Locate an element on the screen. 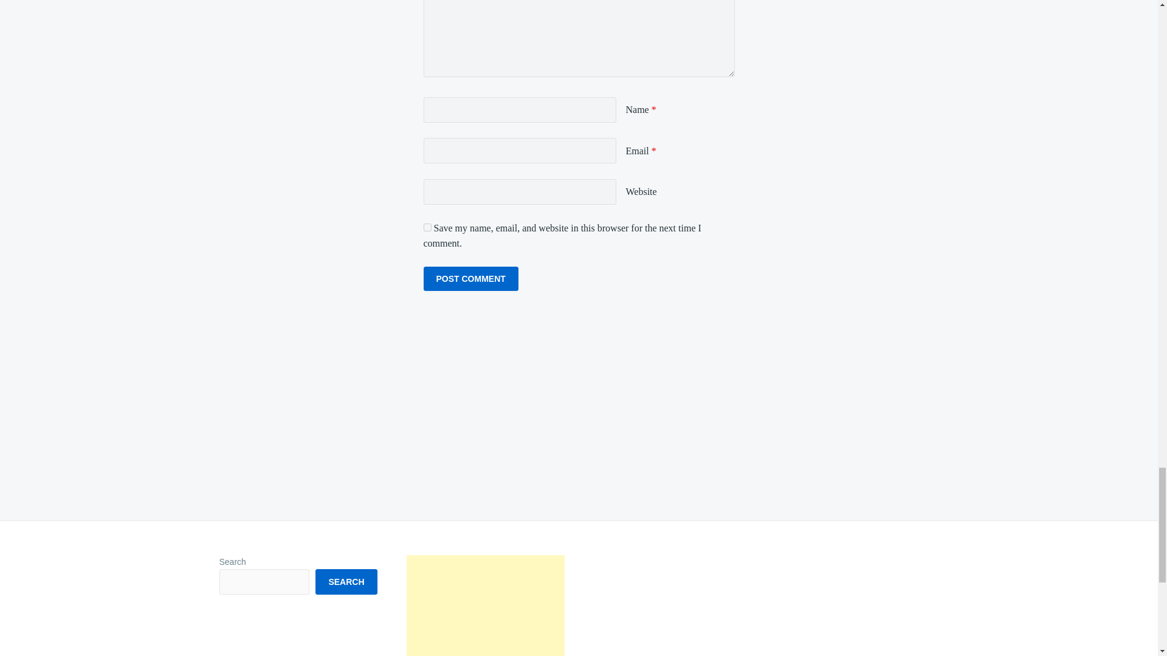 Image resolution: width=1167 pixels, height=656 pixels. yes is located at coordinates (427, 227).